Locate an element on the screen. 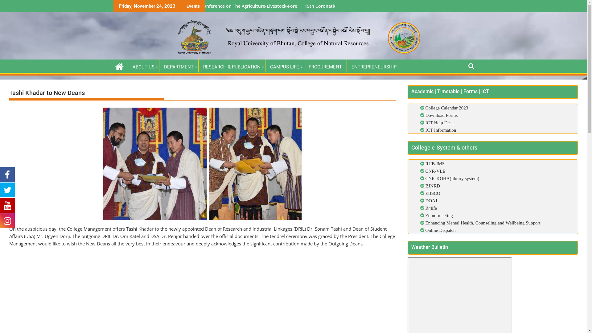 The image size is (592, 333). EBSCO is located at coordinates (432, 193).